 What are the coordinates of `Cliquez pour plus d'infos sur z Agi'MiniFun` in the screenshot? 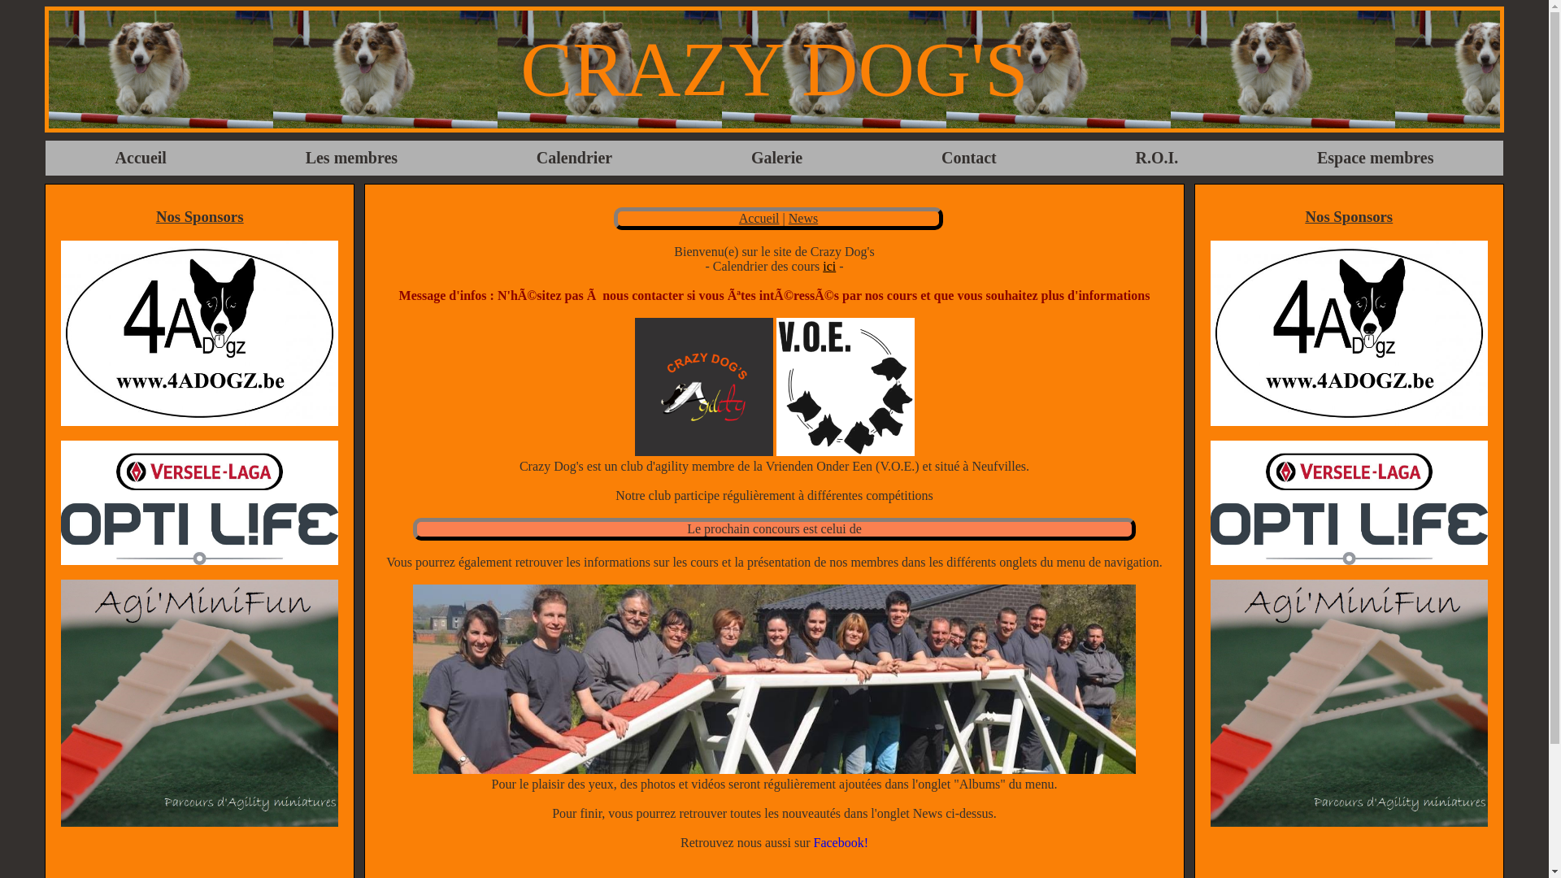 It's located at (200, 703).